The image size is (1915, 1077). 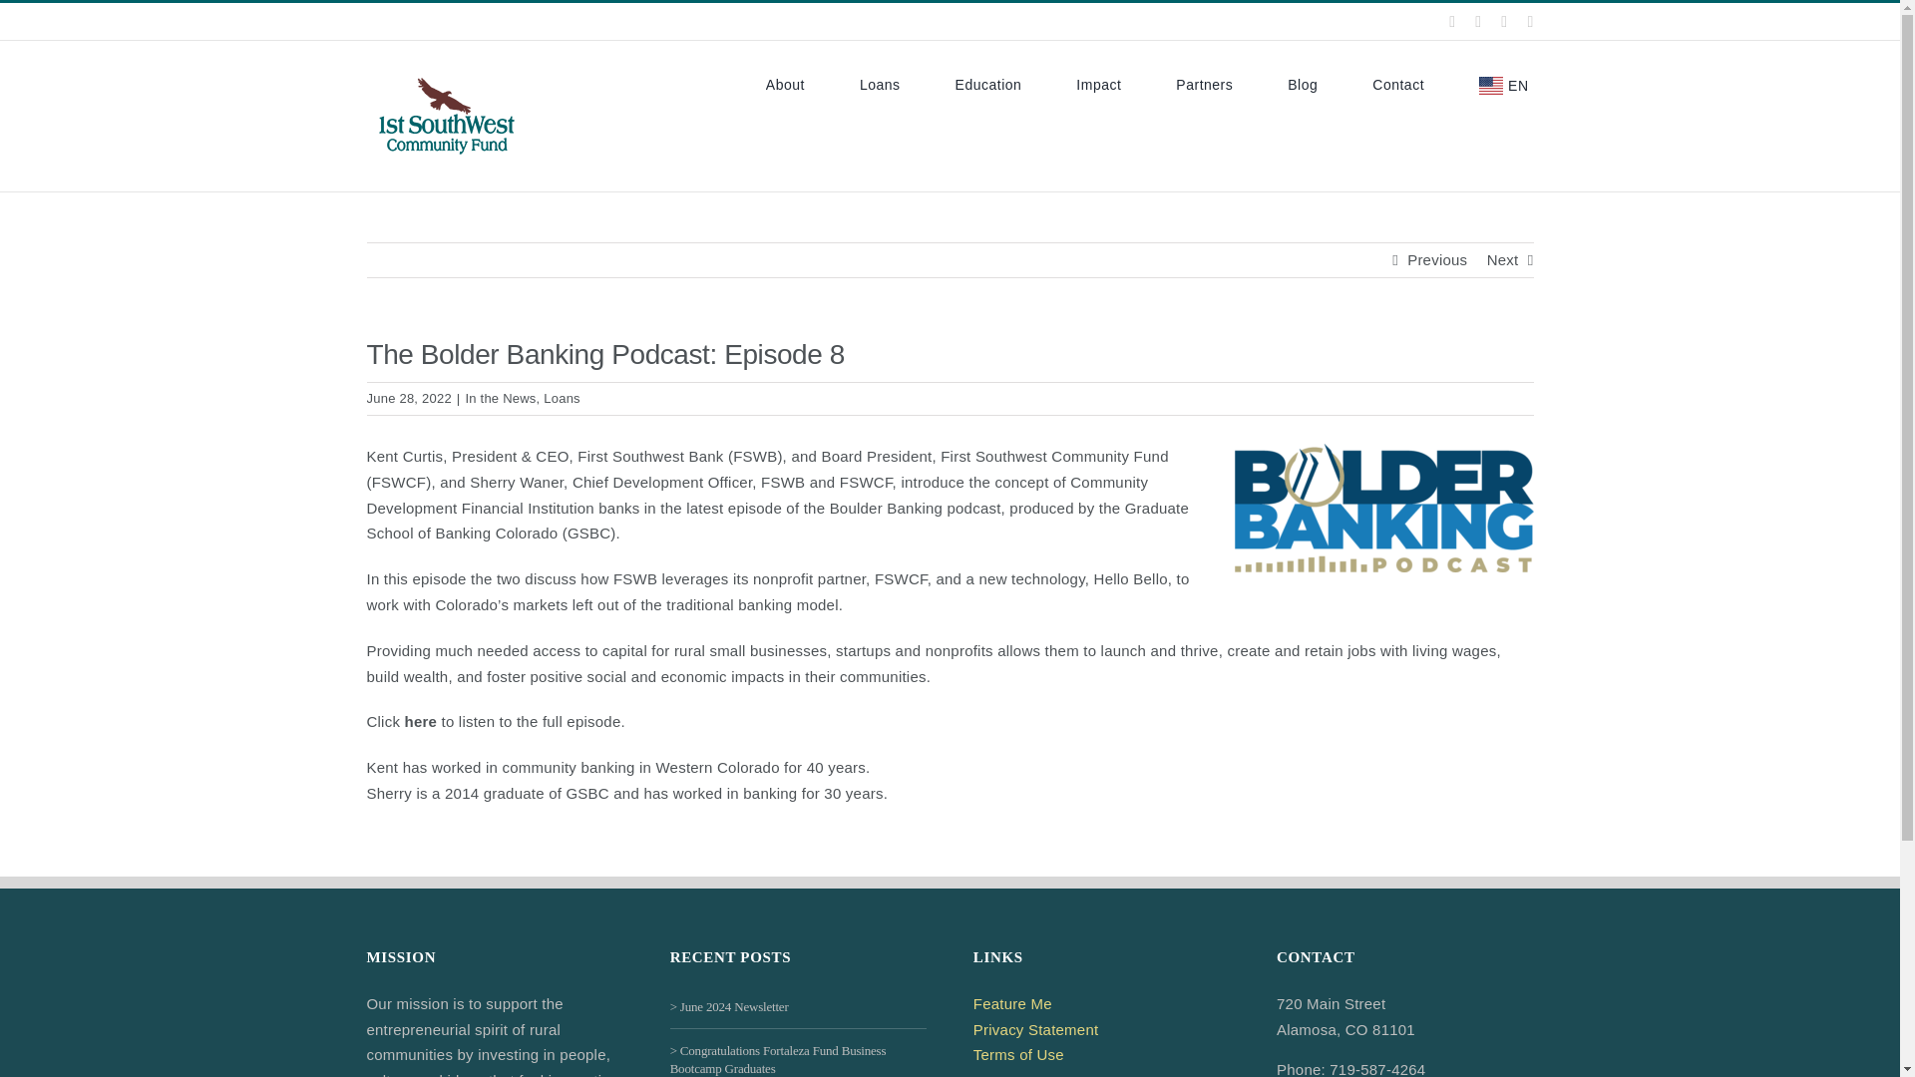 What do you see at coordinates (1506, 84) in the screenshot?
I see `EN` at bounding box center [1506, 84].